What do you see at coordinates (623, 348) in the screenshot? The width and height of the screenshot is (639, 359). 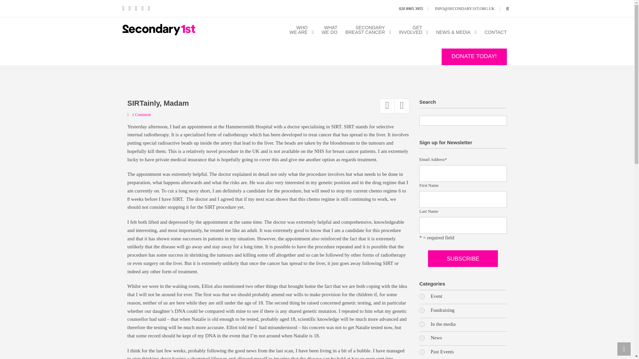 I see `Back to Top` at bounding box center [623, 348].